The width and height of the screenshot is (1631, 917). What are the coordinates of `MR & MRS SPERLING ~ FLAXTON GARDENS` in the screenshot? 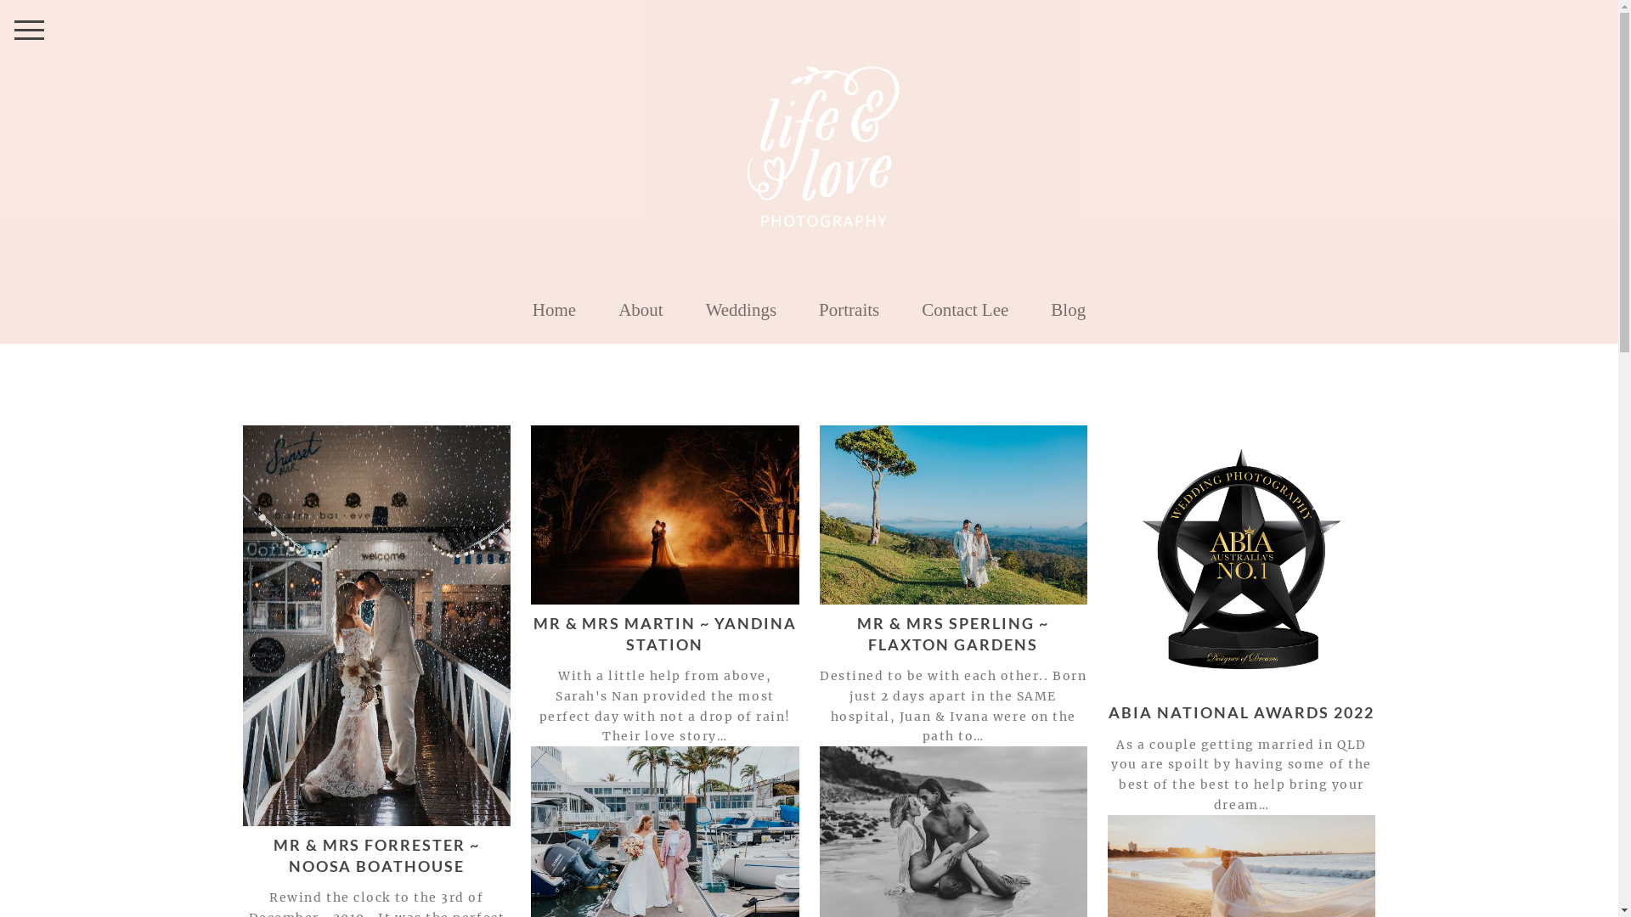 It's located at (953, 633).